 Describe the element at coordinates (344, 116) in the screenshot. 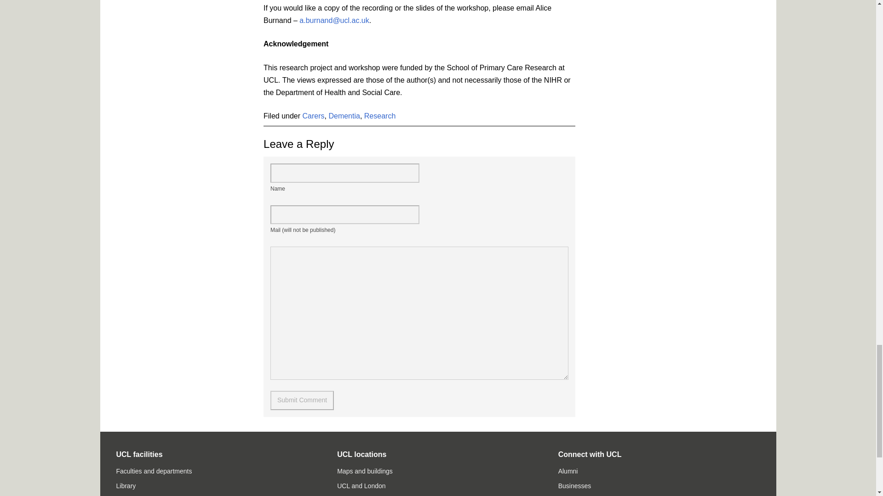

I see `Dementia` at that location.